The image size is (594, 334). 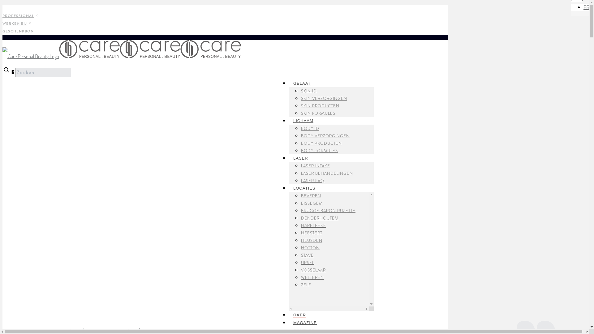 What do you see at coordinates (321, 143) in the screenshot?
I see `BODY PRODUCTEN` at bounding box center [321, 143].